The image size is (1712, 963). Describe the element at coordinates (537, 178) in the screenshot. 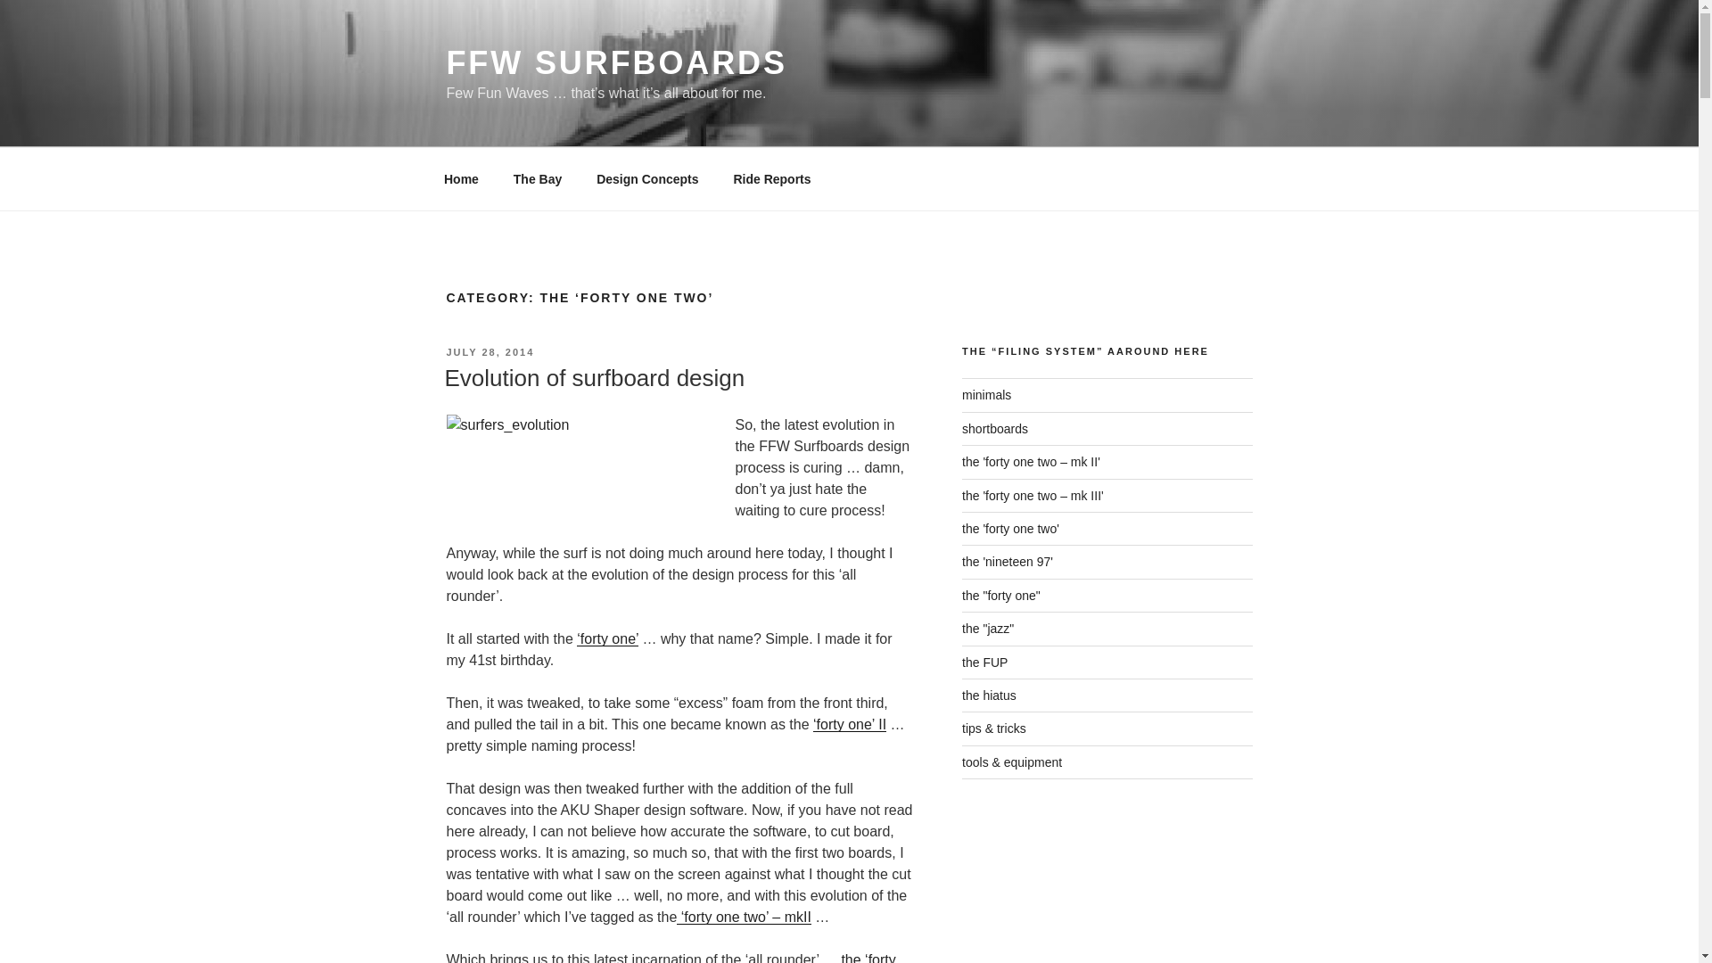

I see `The Bay` at that location.